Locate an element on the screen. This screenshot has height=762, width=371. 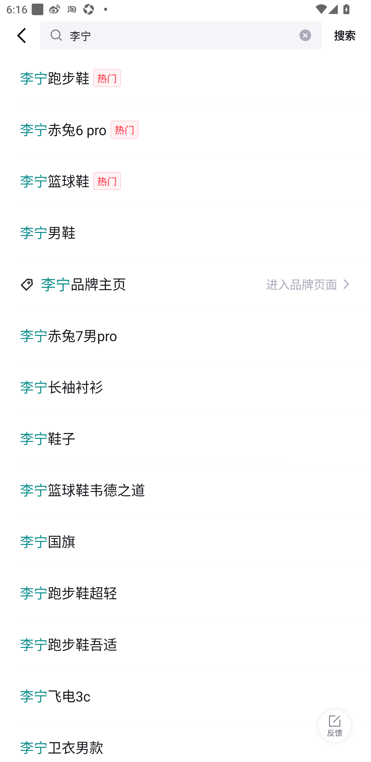
李宁跑步鞋吾适 is located at coordinates (195, 645).